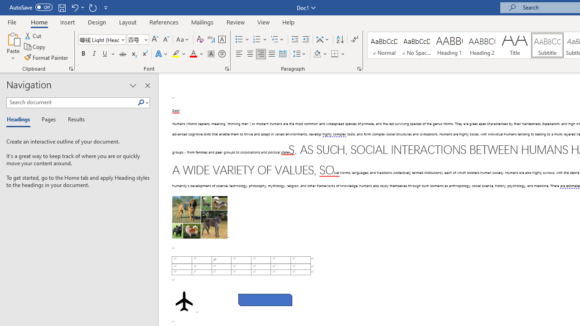 The height and width of the screenshot is (326, 580). What do you see at coordinates (183, 40) in the screenshot?
I see `Change Case` at bounding box center [183, 40].